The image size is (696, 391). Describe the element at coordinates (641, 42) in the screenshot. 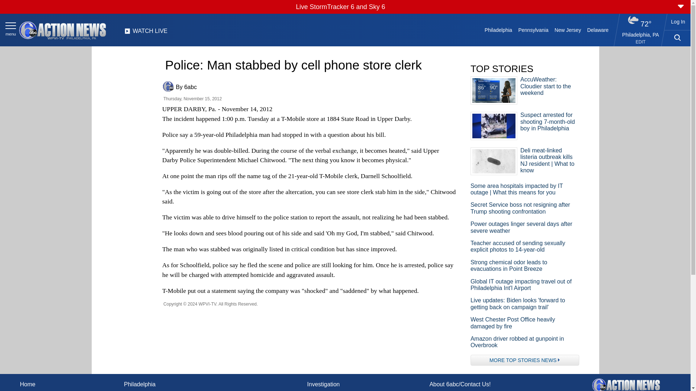

I see `EDIT` at that location.